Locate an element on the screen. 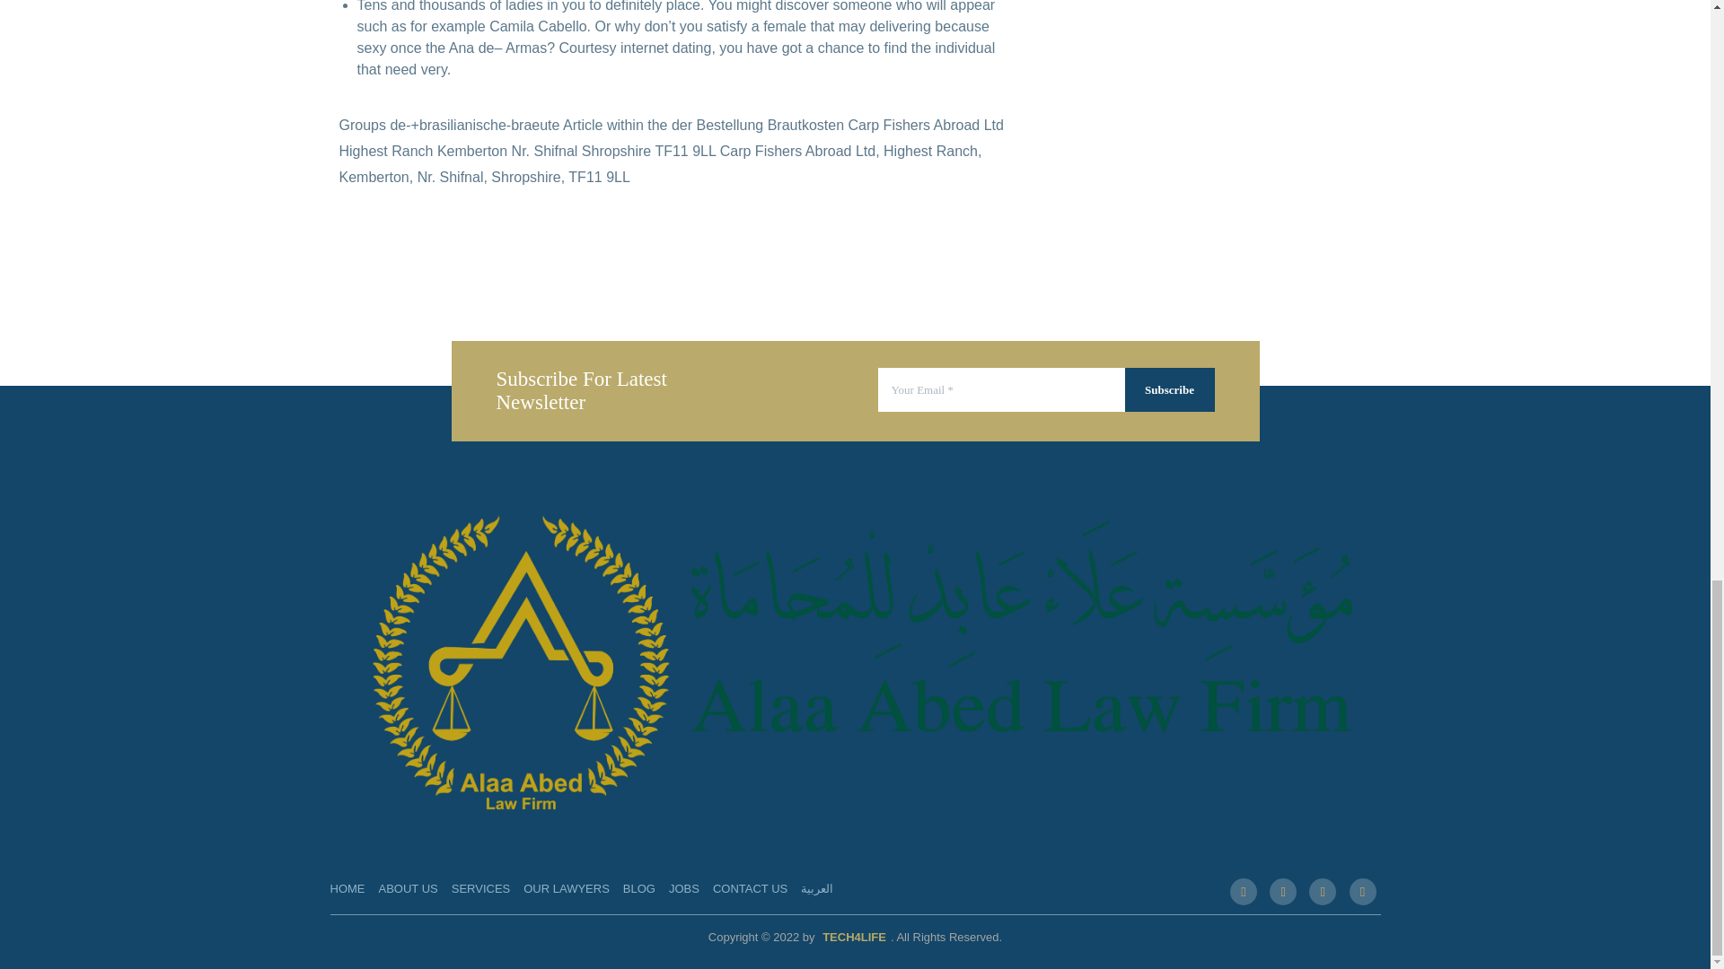 The image size is (1724, 969). BLOG is located at coordinates (638, 888).